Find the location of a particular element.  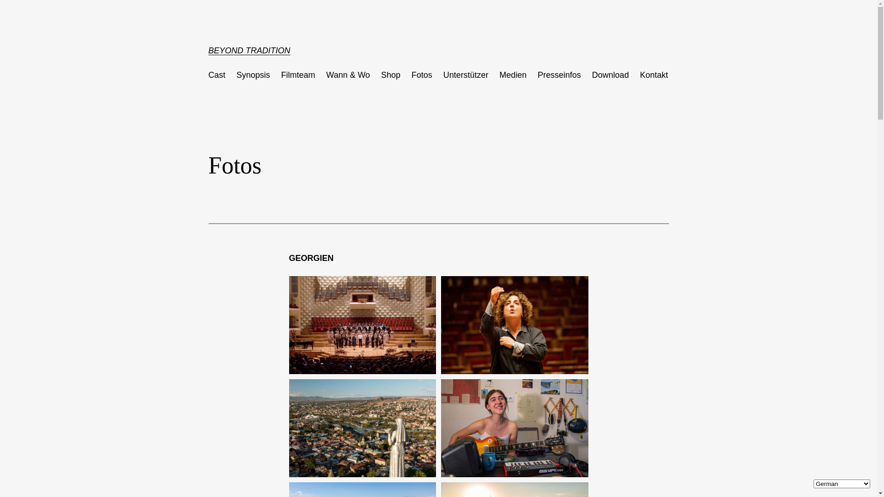

Download is located at coordinates (611, 75).